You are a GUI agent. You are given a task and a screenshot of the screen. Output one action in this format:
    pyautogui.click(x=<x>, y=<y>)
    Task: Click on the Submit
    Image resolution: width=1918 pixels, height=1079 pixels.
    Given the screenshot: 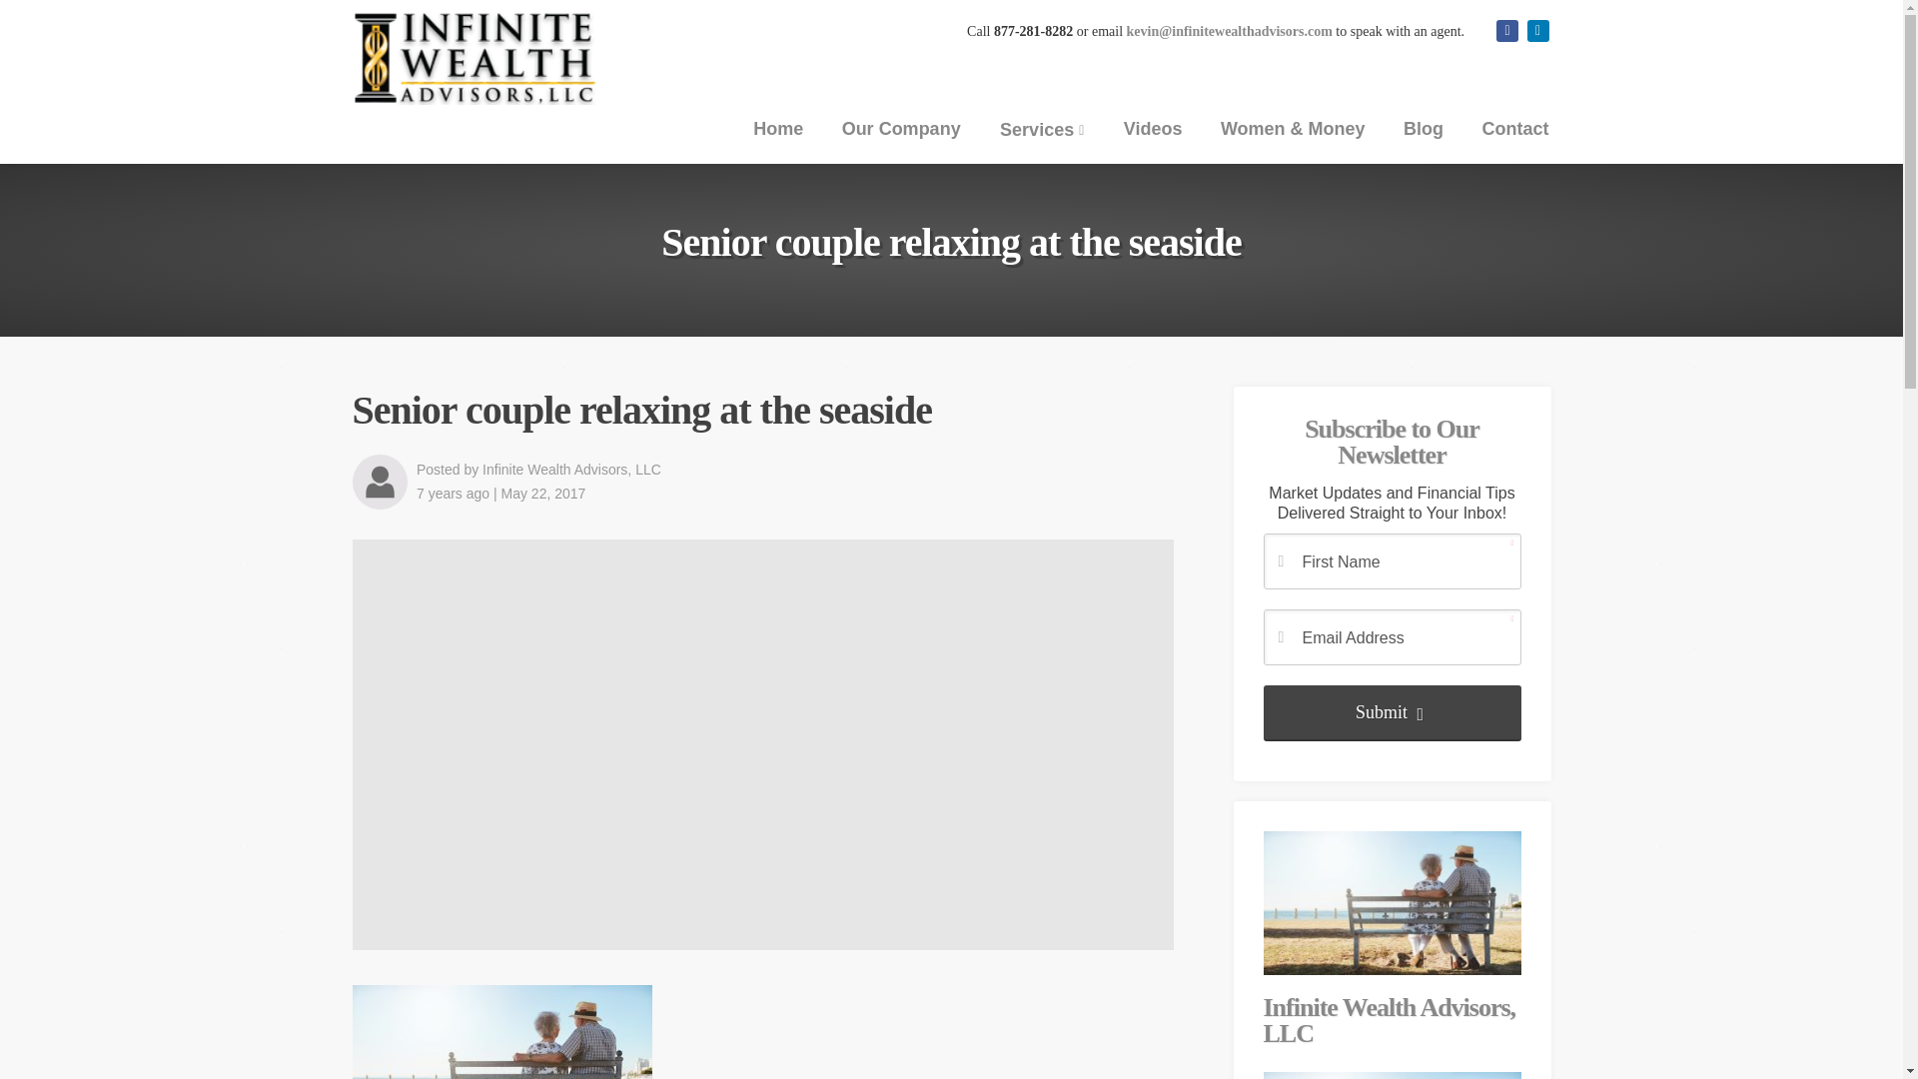 What is the action you would take?
    pyautogui.click(x=1391, y=712)
    